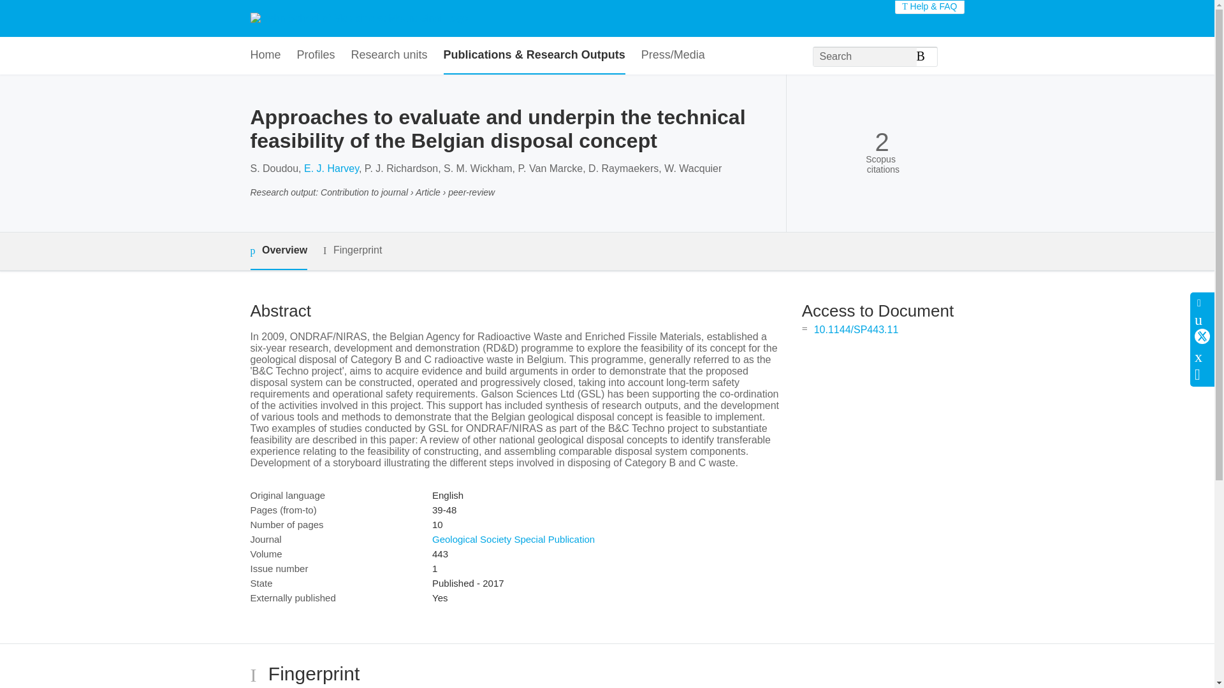 The image size is (1224, 688). I want to click on Geological Society Special Publication, so click(513, 539).